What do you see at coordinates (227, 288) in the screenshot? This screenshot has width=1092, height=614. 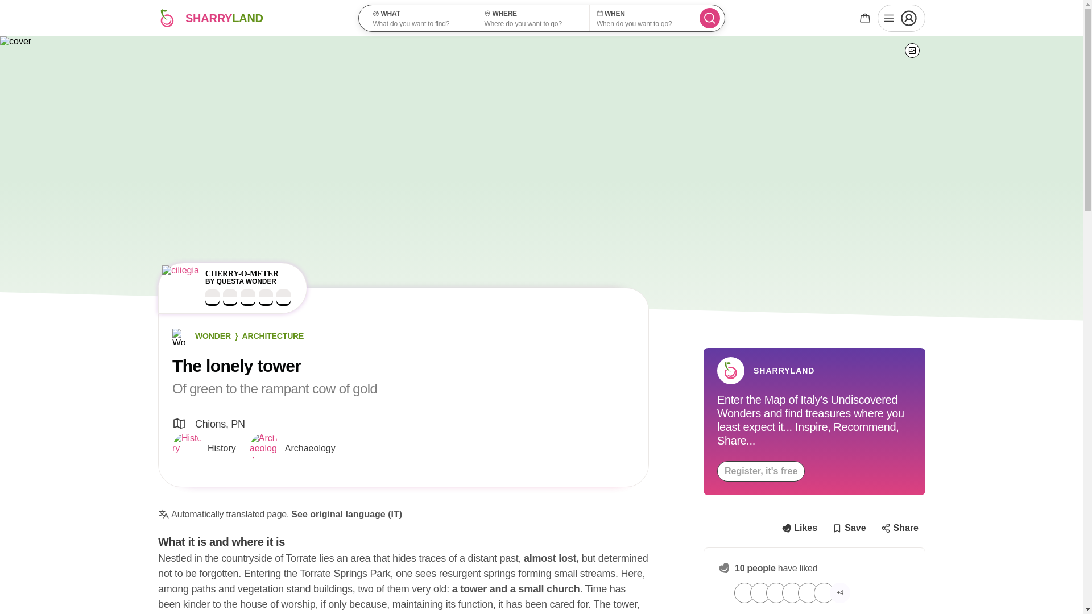 I see `Register, it's free` at bounding box center [227, 288].